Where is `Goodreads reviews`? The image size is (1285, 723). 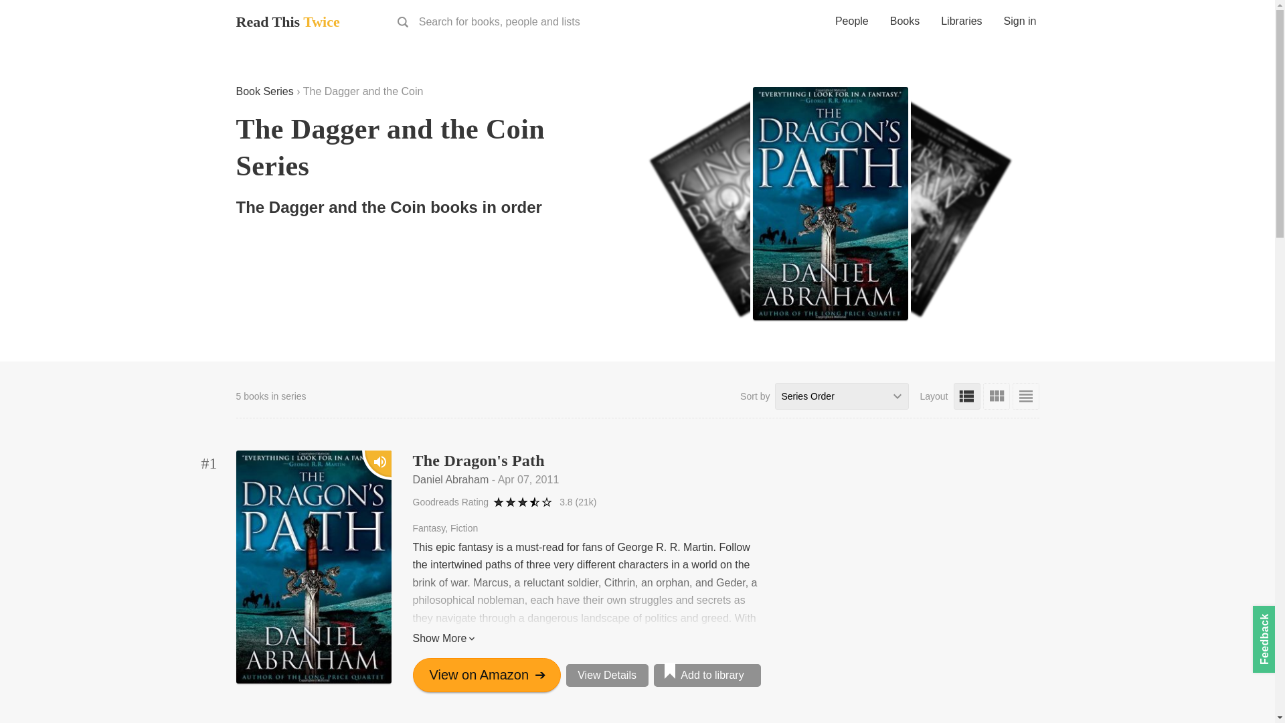
Goodreads reviews is located at coordinates (577, 502).